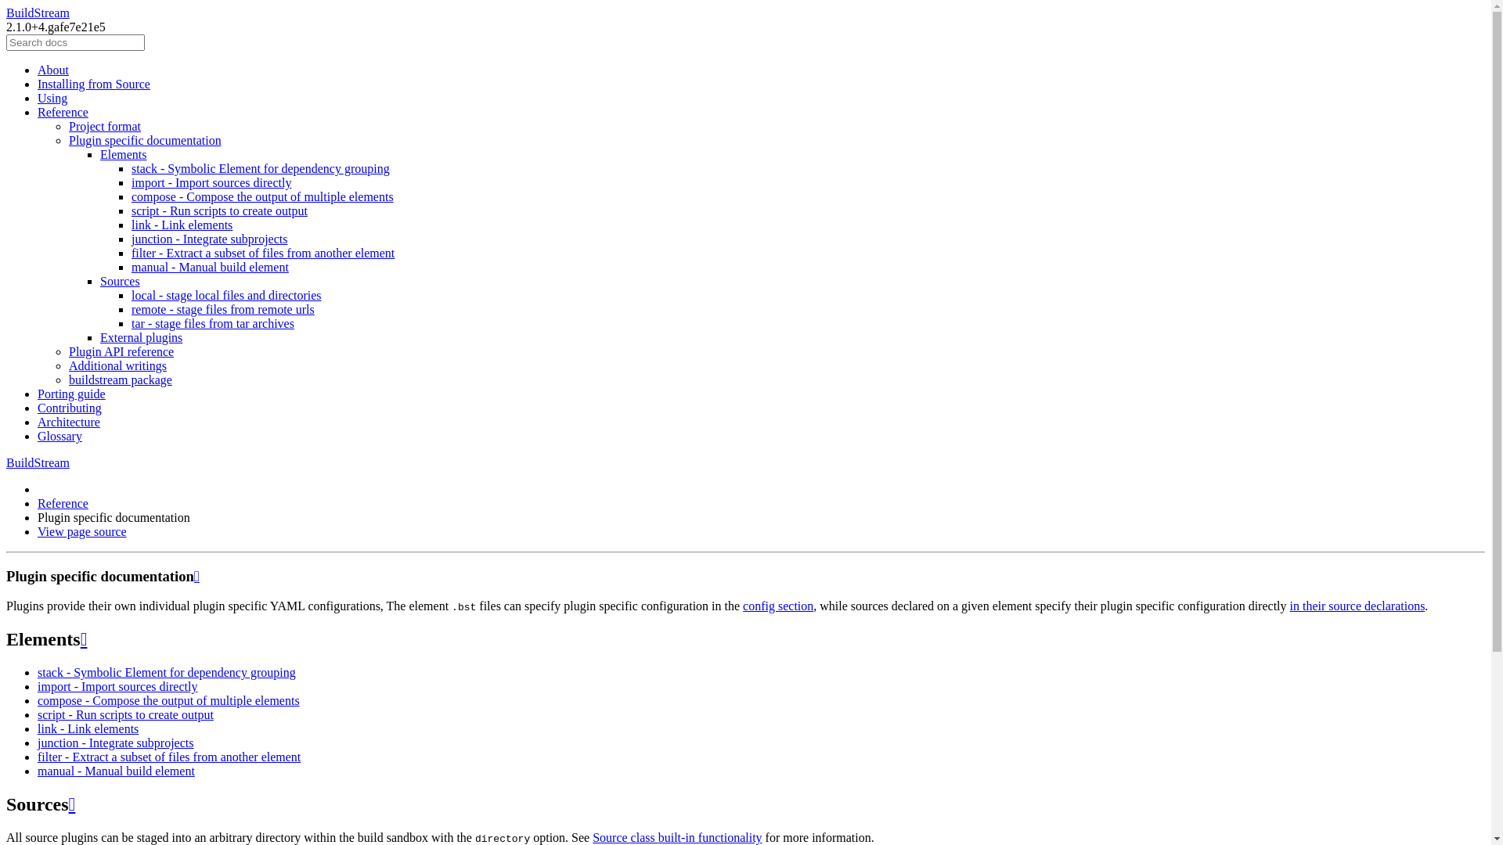 This screenshot has height=845, width=1503. What do you see at coordinates (778, 606) in the screenshot?
I see `config section` at bounding box center [778, 606].